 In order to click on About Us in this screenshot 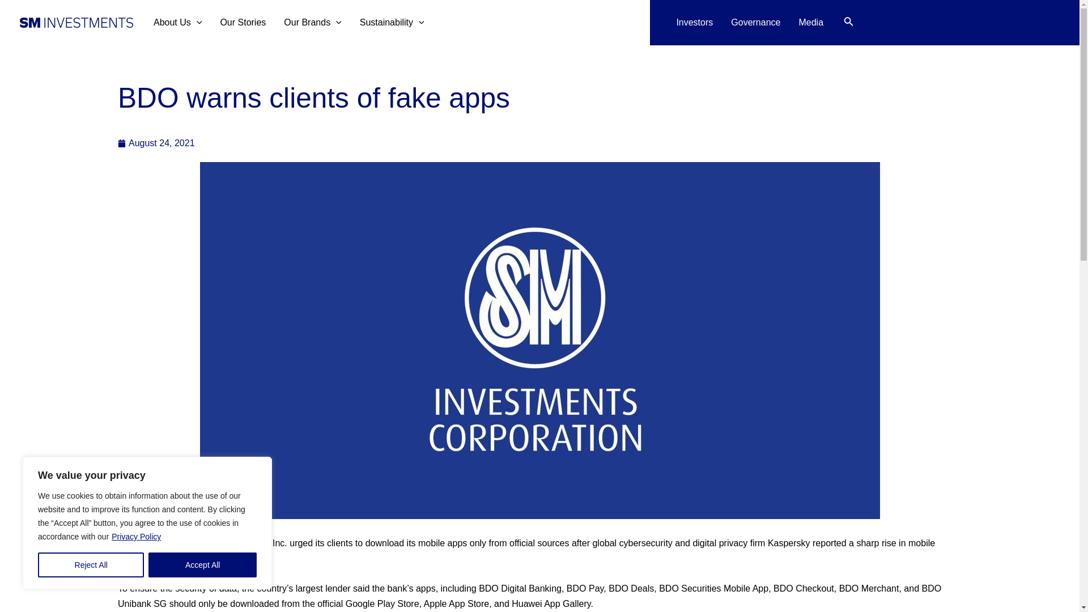, I will do `click(178, 23)`.